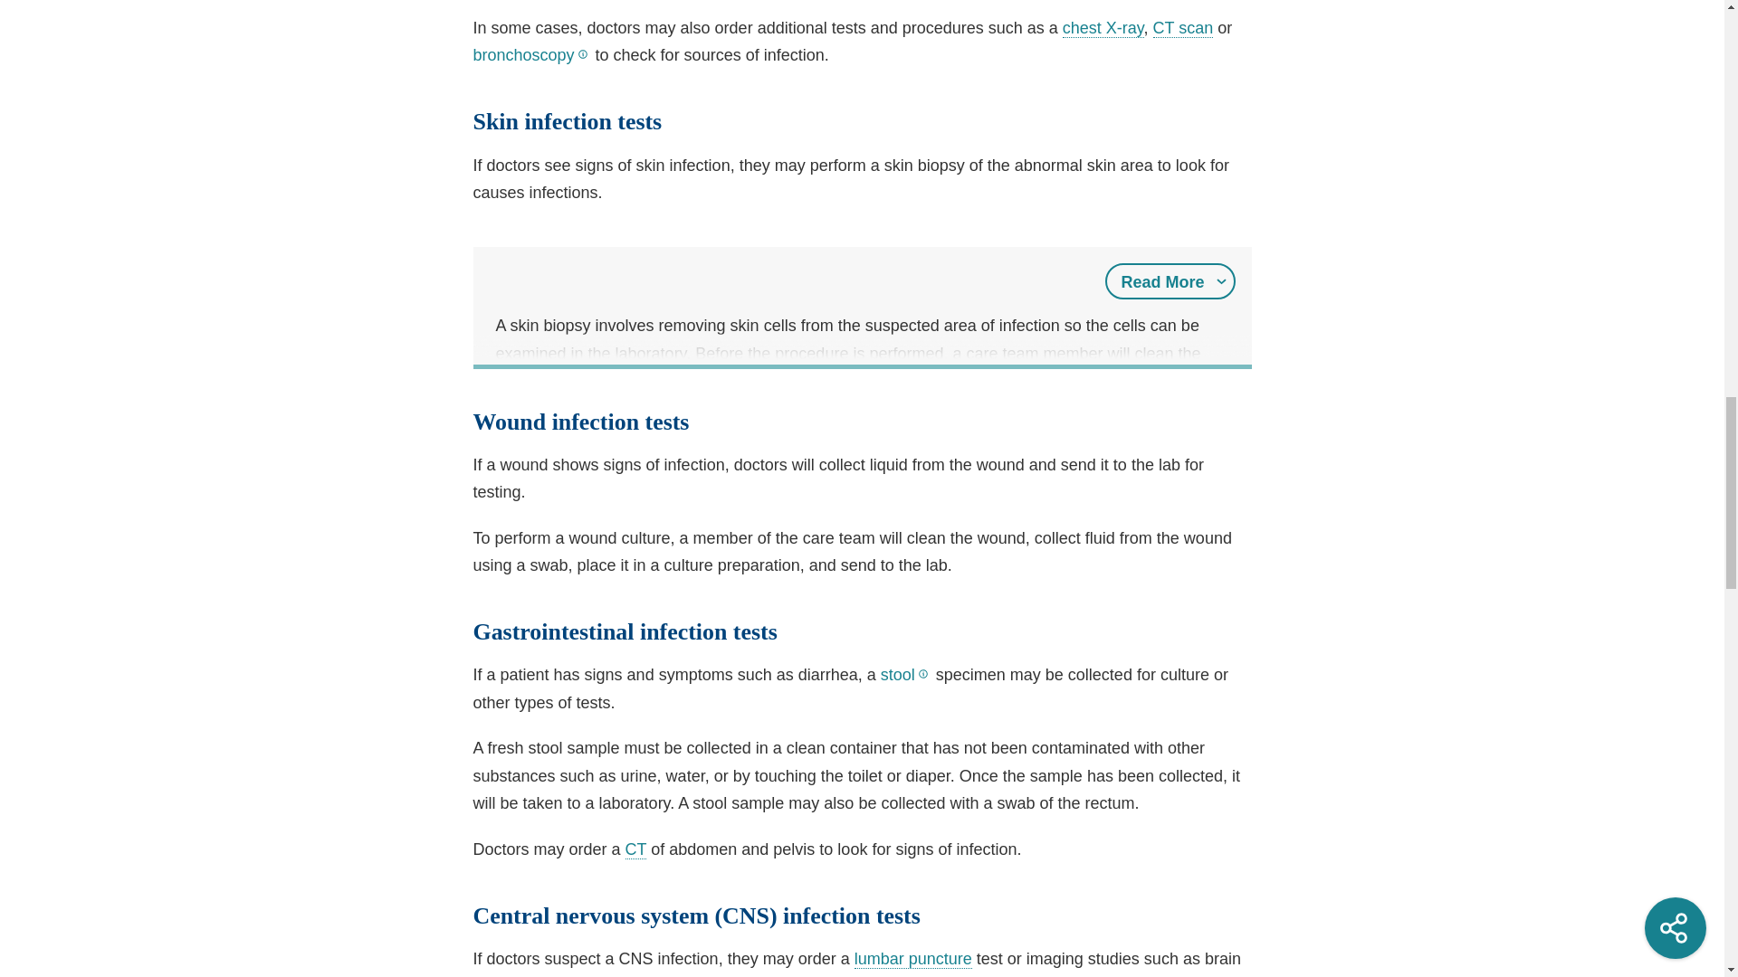 The height and width of the screenshot is (977, 1738). Describe the element at coordinates (912, 959) in the screenshot. I see `Lumbar Puncture` at that location.